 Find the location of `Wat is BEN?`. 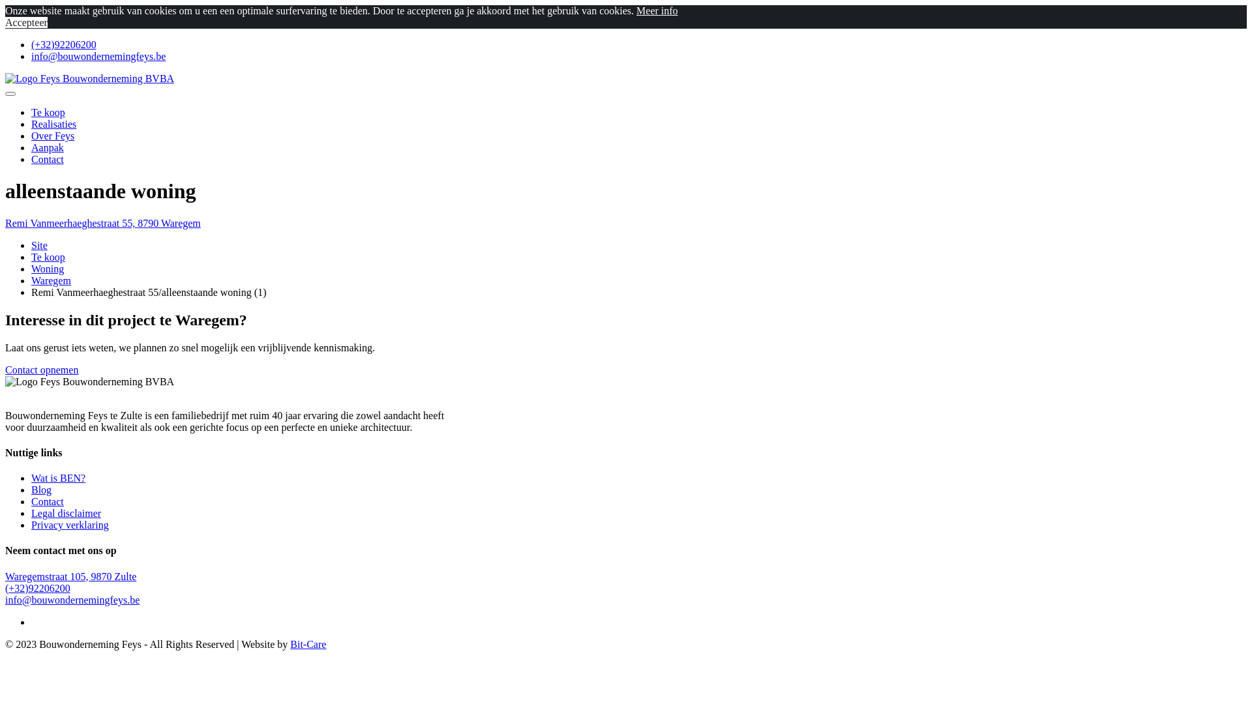

Wat is BEN? is located at coordinates (59, 478).